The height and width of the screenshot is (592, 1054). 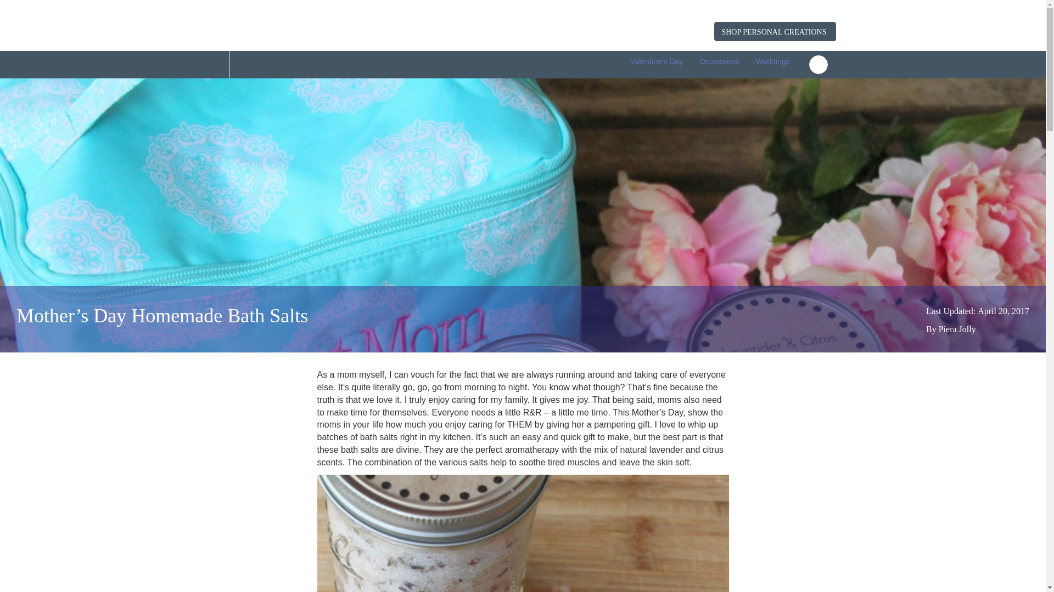 What do you see at coordinates (818, 65) in the screenshot?
I see `Toggle navigation` at bounding box center [818, 65].